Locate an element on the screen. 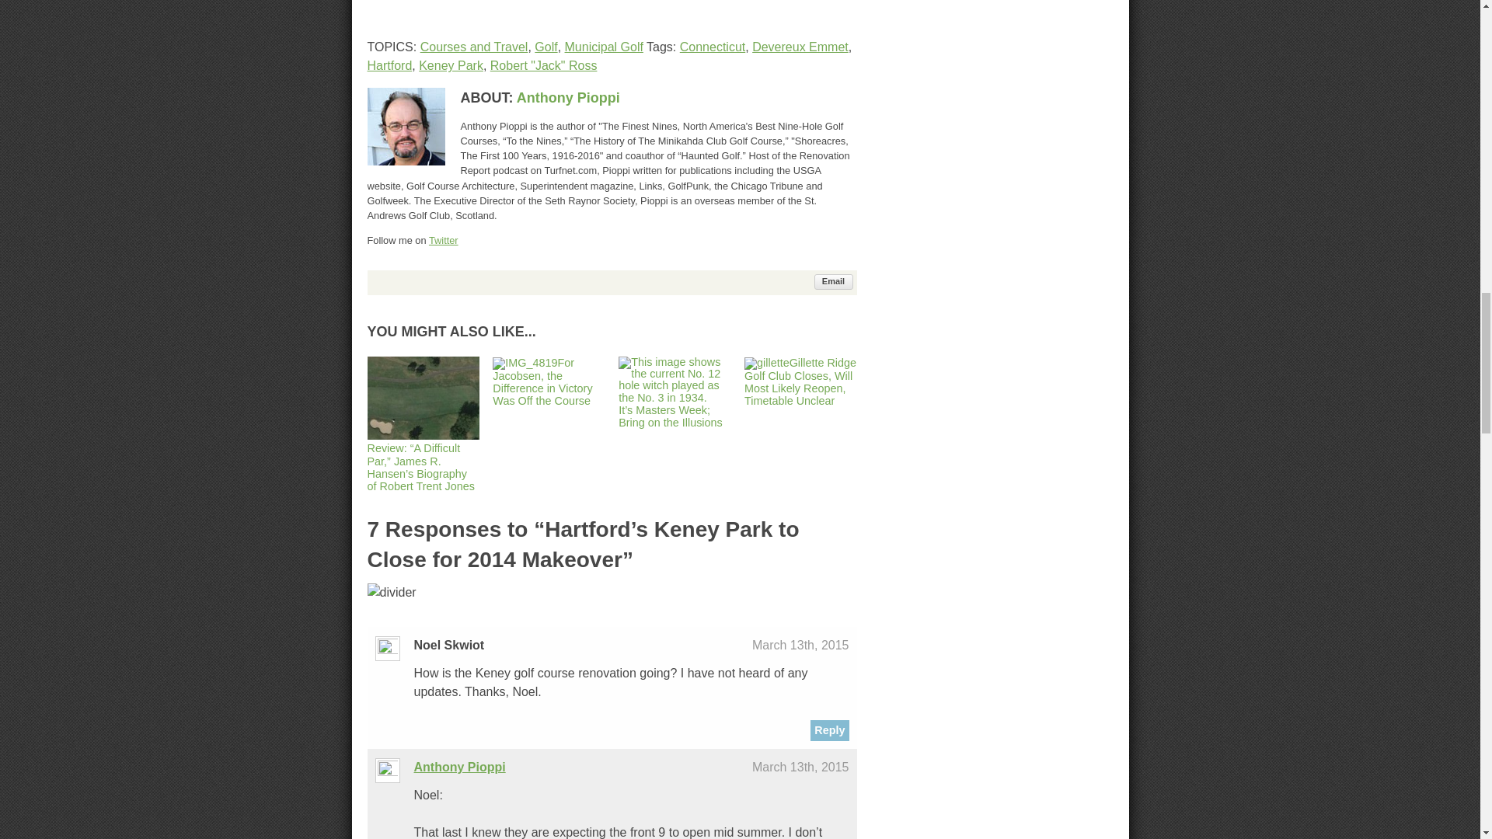 The height and width of the screenshot is (839, 1492). Devereux Emmet is located at coordinates (800, 47).